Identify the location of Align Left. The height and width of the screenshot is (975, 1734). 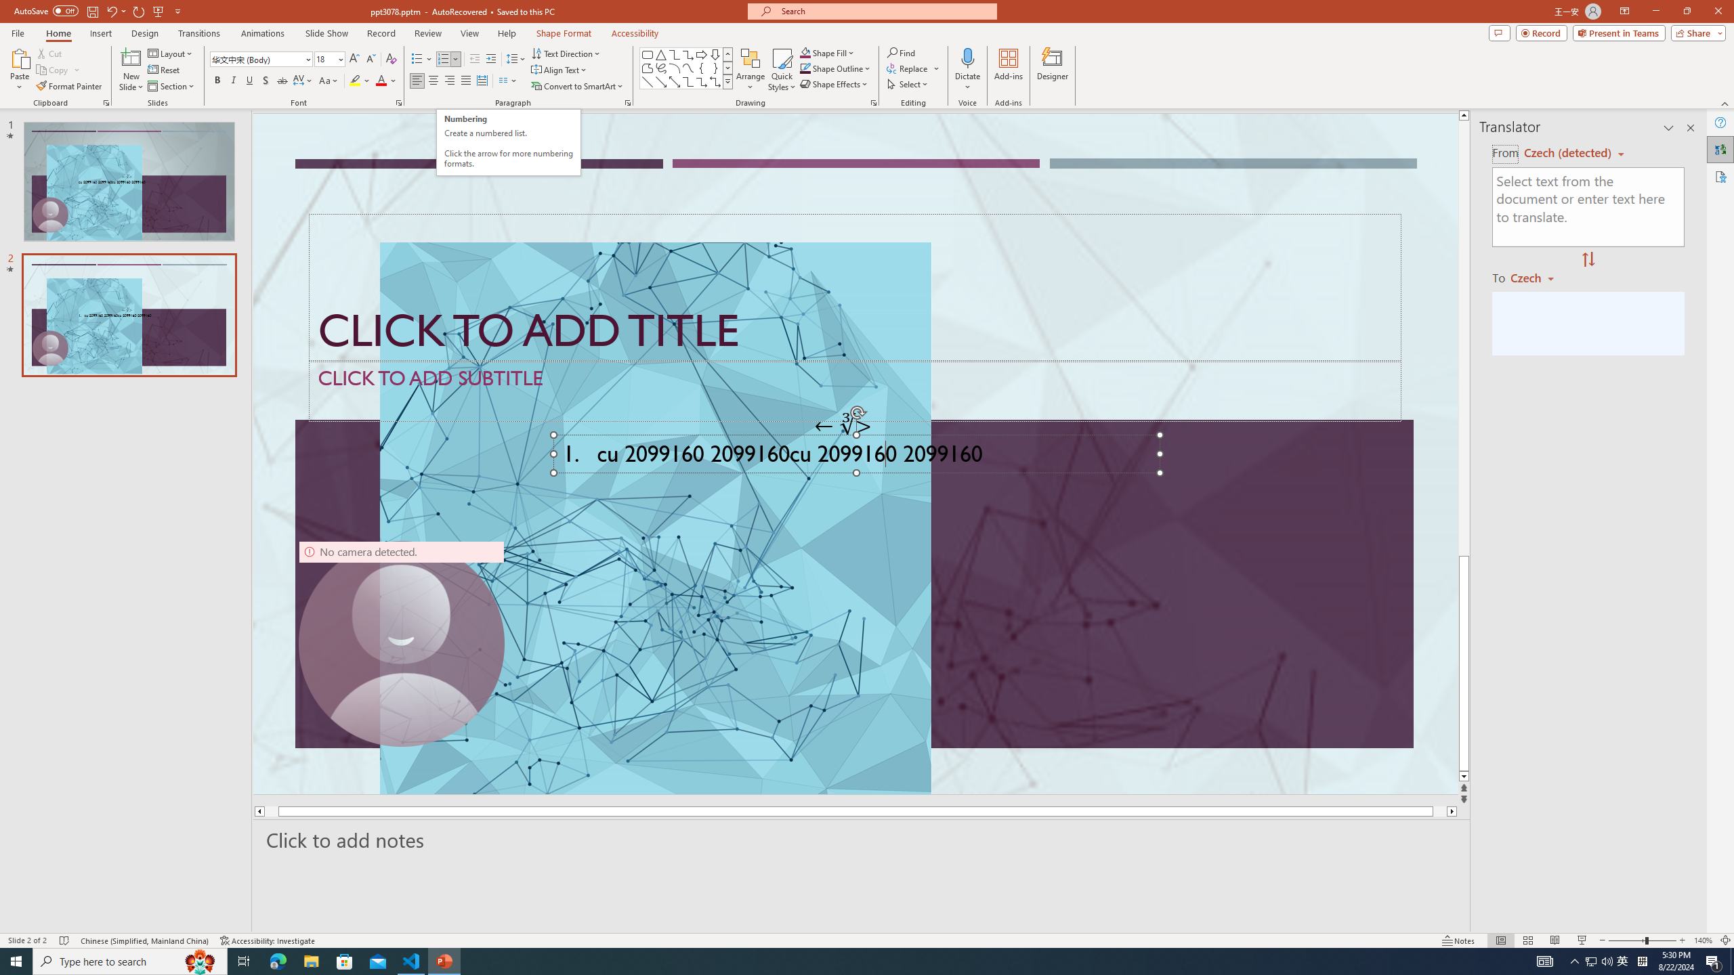
(417, 81).